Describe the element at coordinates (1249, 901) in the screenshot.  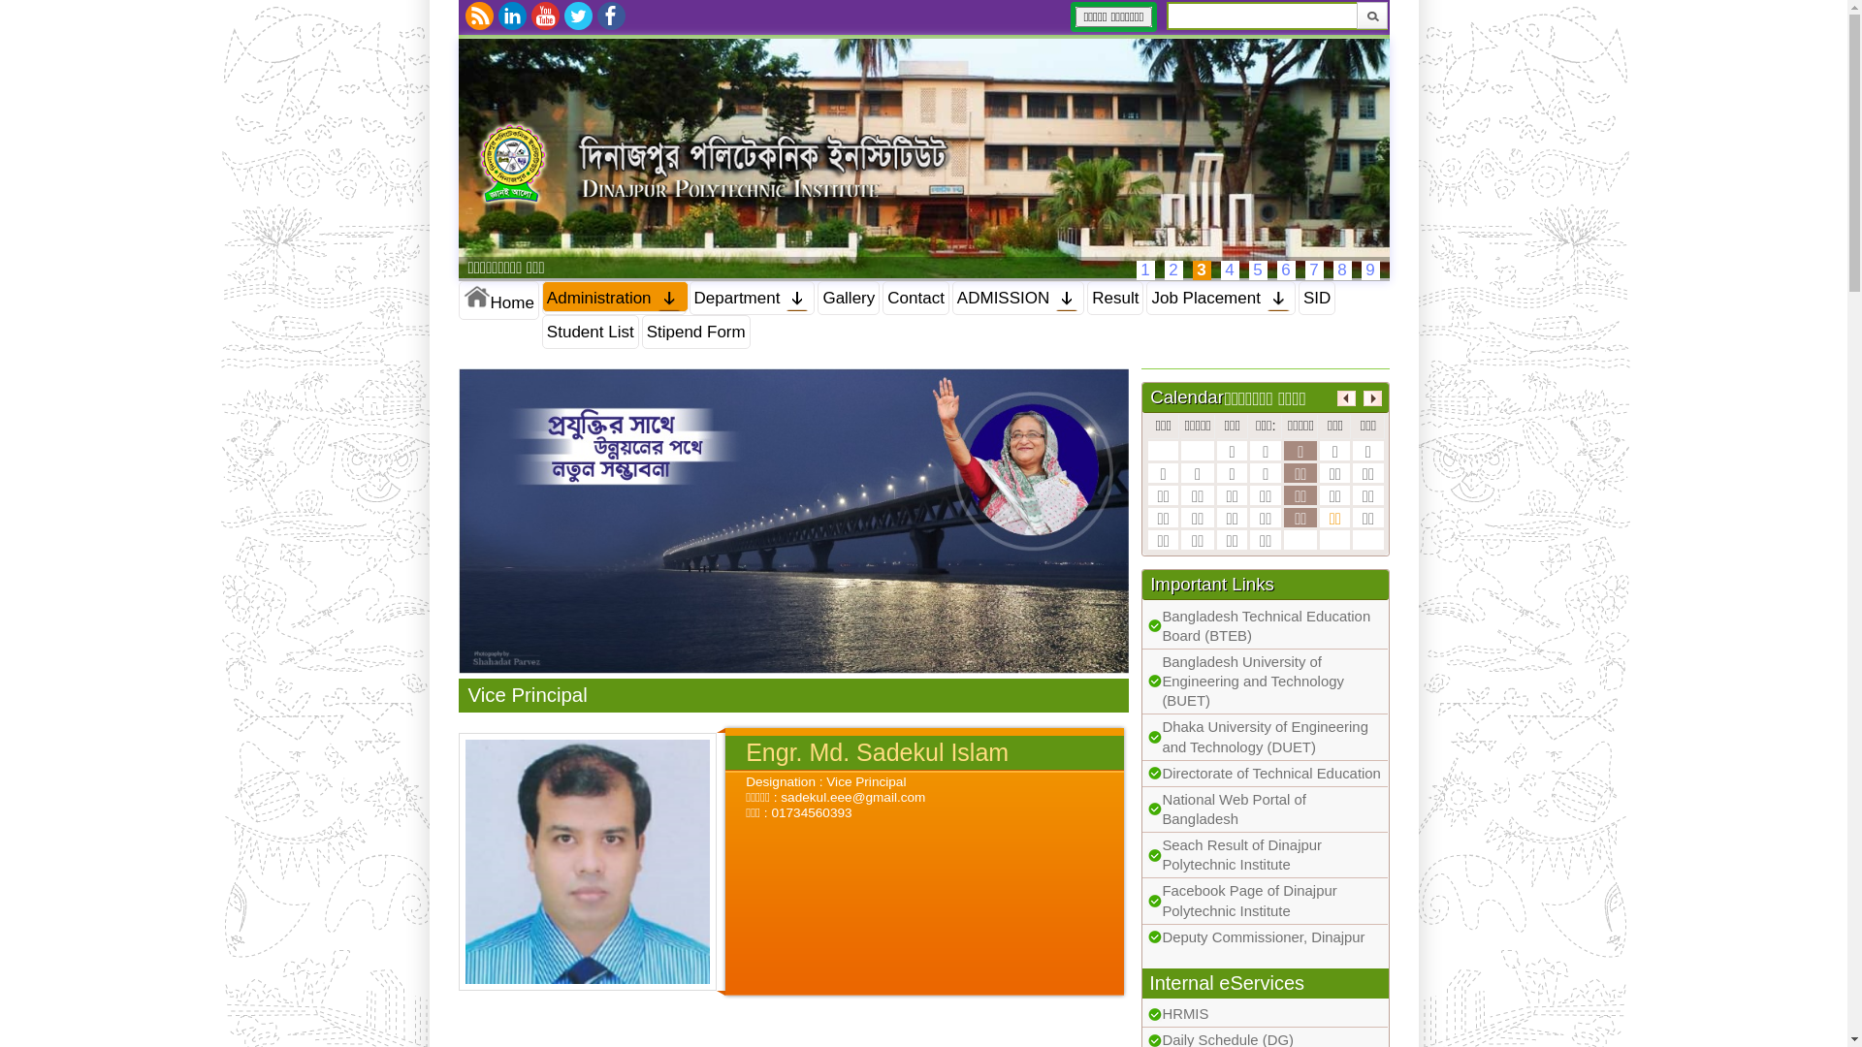
I see `Facebook Page of Dinajpur Polytechnic Institute` at that location.